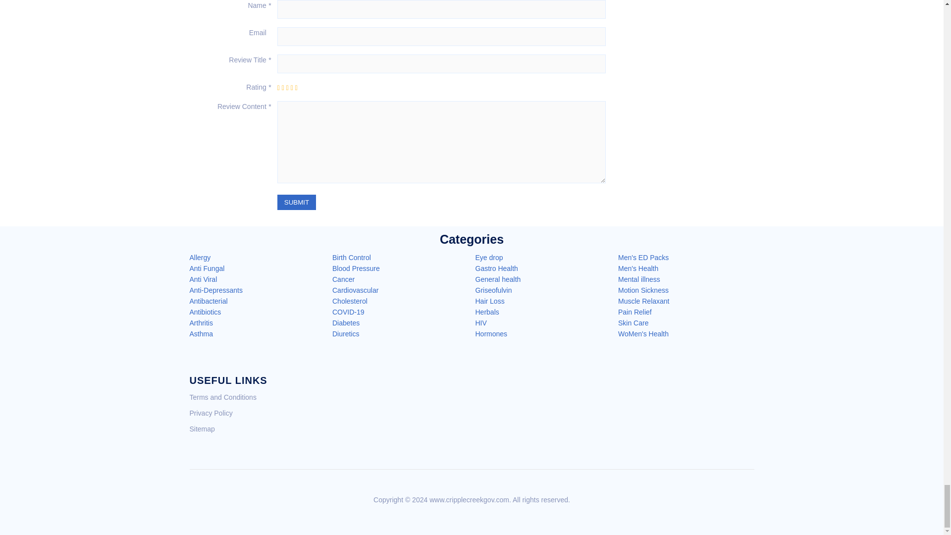 The height and width of the screenshot is (535, 951). Describe the element at coordinates (200, 258) in the screenshot. I see `Allergy` at that location.